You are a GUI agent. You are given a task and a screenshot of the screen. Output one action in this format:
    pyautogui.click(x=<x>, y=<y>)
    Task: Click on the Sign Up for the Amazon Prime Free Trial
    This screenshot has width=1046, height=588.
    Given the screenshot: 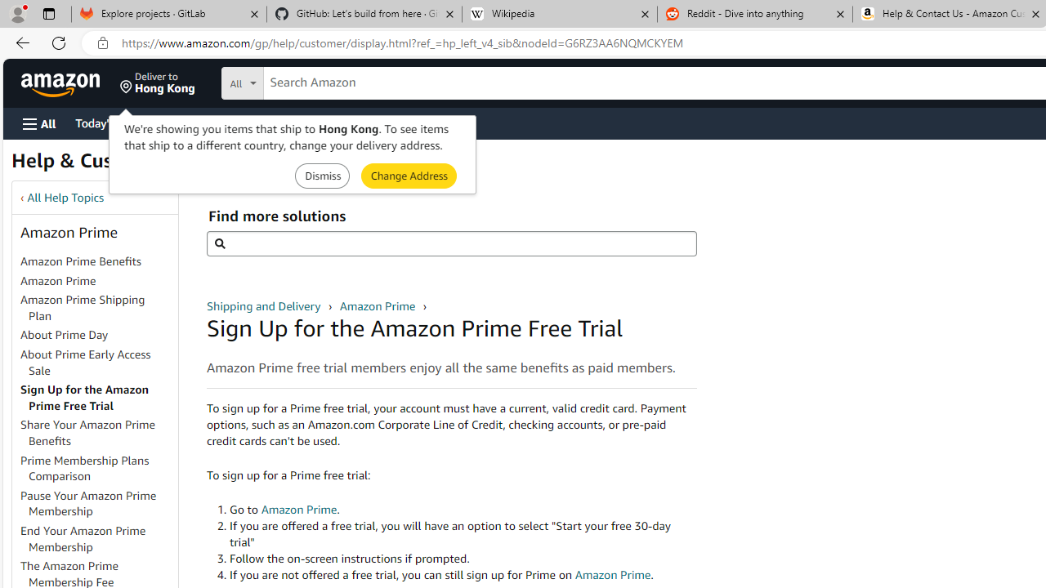 What is the action you would take?
    pyautogui.click(x=98, y=399)
    